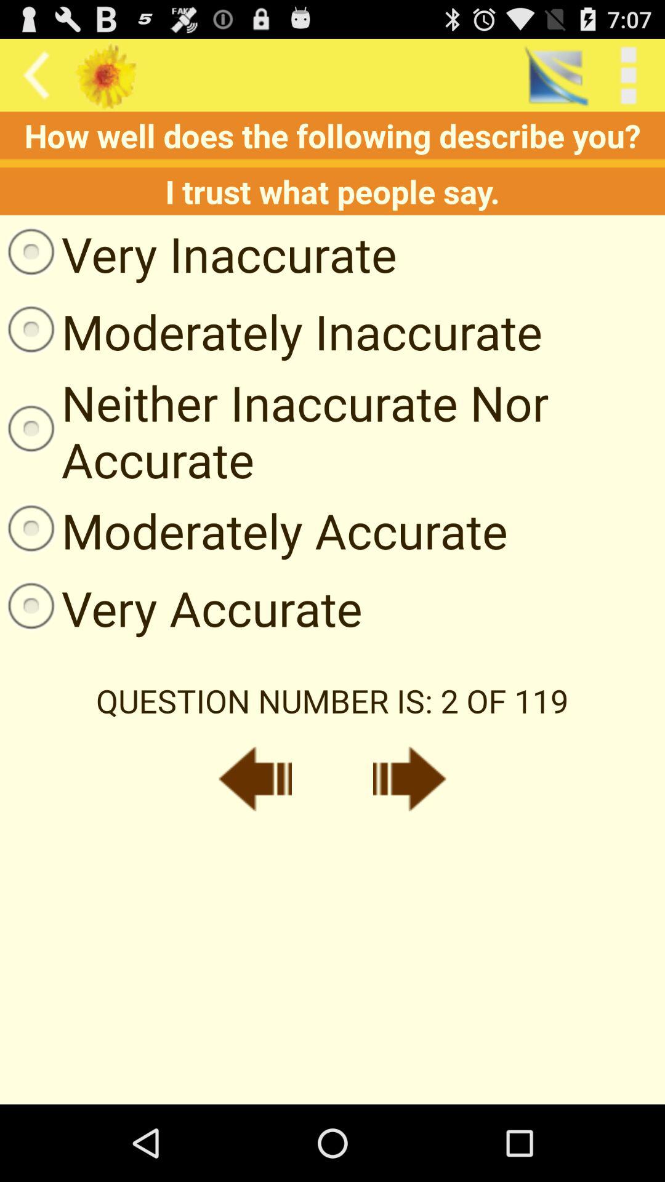  What do you see at coordinates (332, 431) in the screenshot?
I see `launch neither inaccurate nor` at bounding box center [332, 431].